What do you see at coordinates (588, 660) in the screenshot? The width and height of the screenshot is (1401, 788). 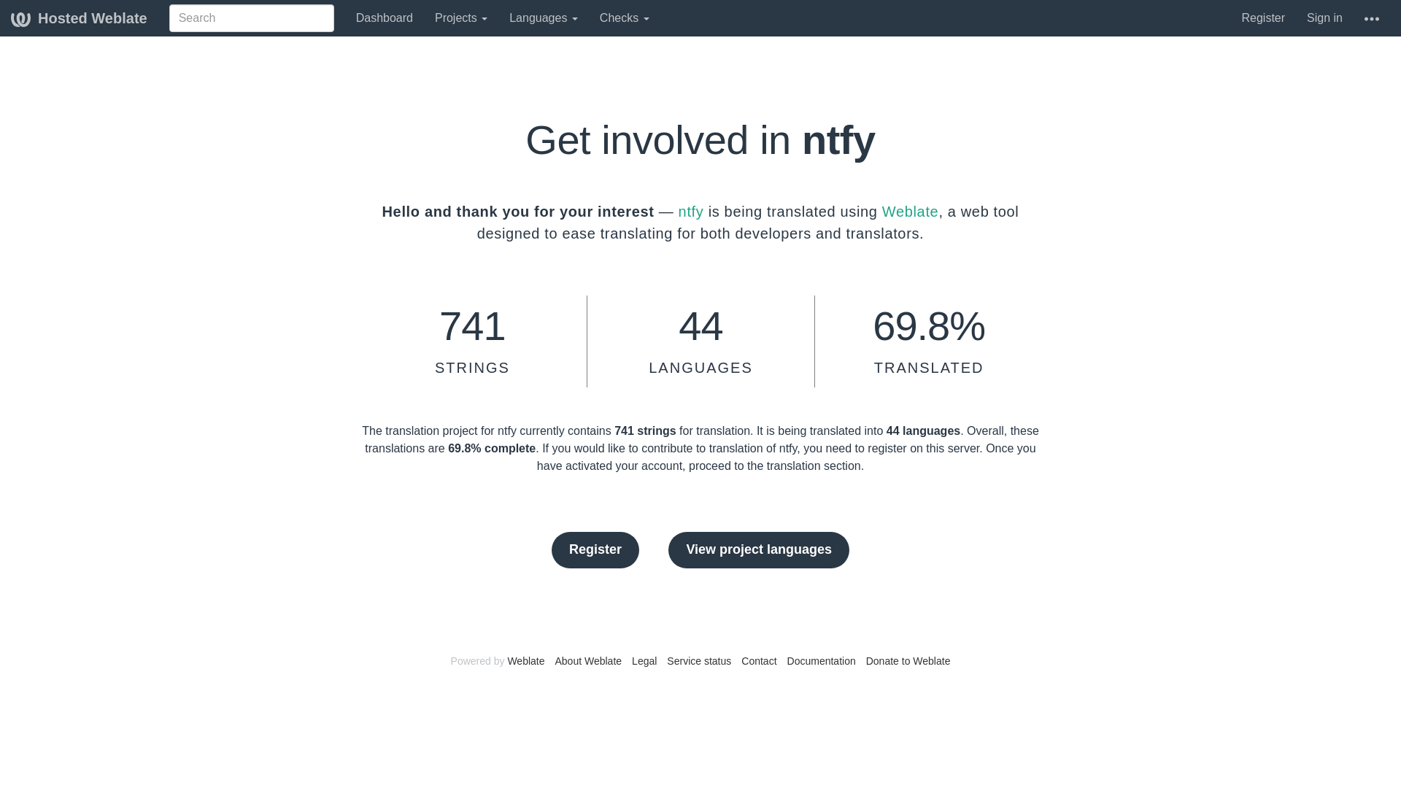 I see `About Weblate` at bounding box center [588, 660].